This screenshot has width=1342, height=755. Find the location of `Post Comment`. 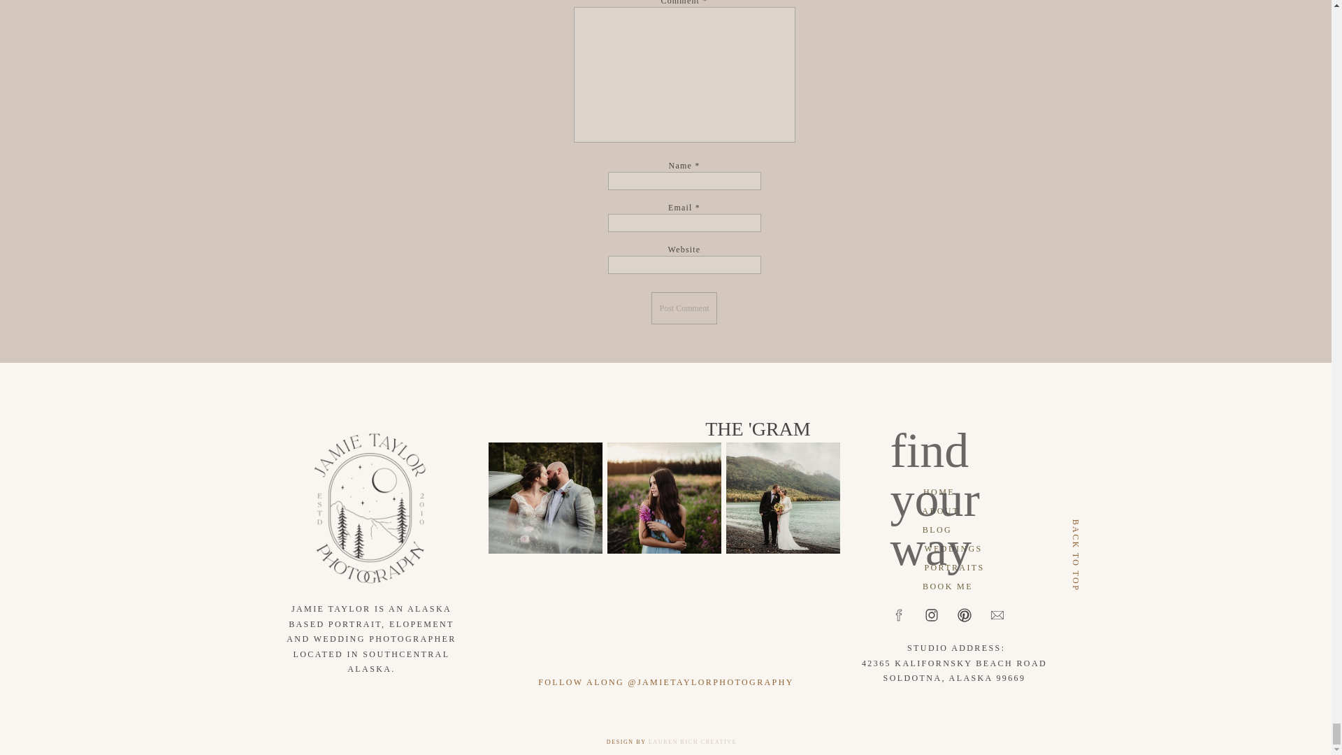

Post Comment is located at coordinates (684, 308).